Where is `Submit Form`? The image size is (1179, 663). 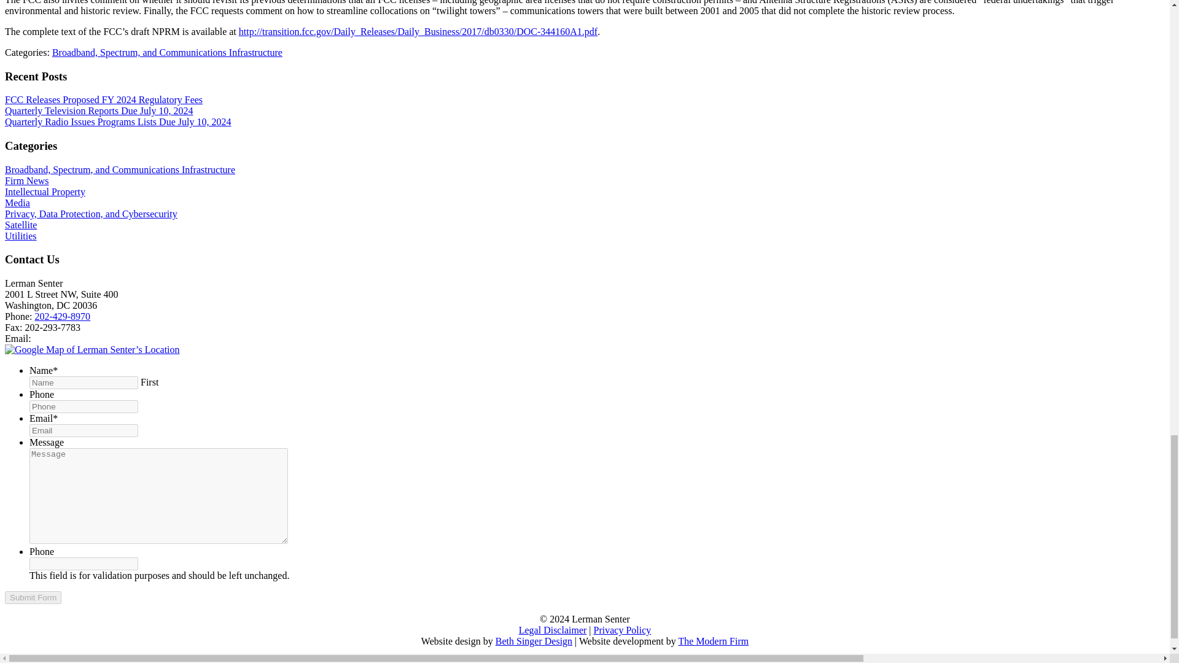 Submit Form is located at coordinates (33, 597).